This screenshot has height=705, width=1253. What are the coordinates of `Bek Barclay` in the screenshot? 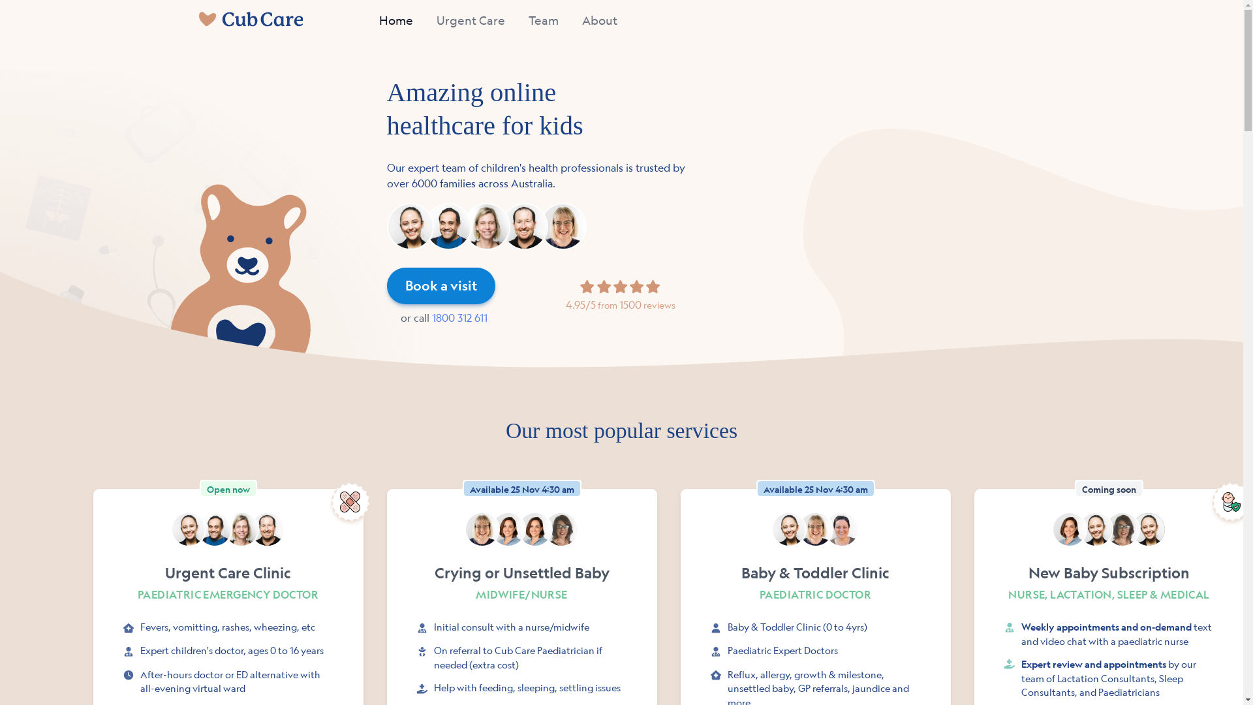 It's located at (1096, 529).